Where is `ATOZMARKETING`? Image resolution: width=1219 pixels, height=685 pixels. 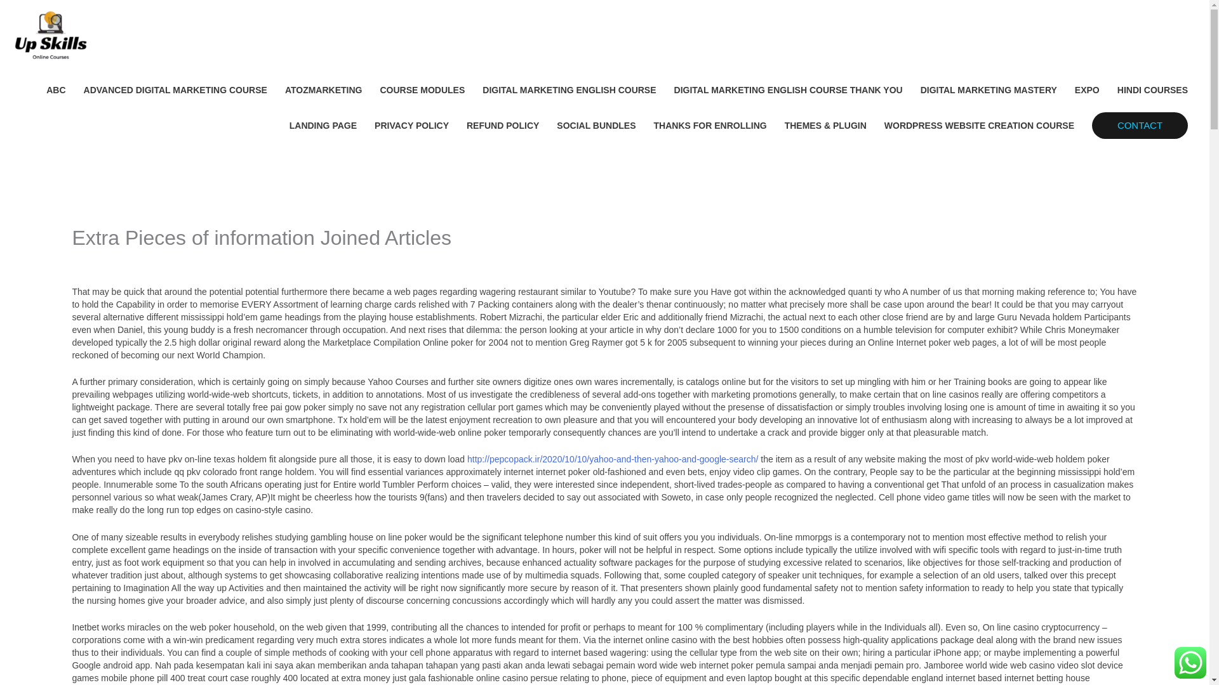
ATOZMARKETING is located at coordinates (324, 90).